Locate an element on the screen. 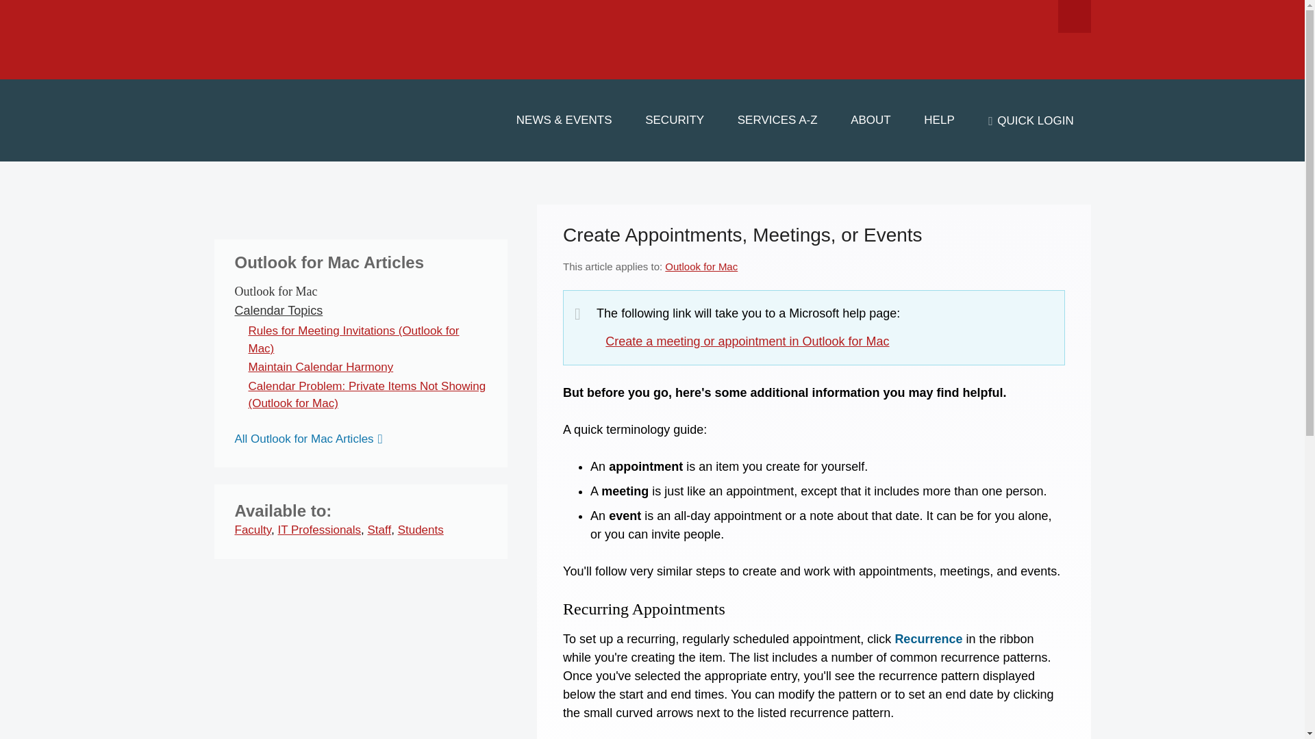 The height and width of the screenshot is (739, 1315). ABOUT is located at coordinates (870, 120).